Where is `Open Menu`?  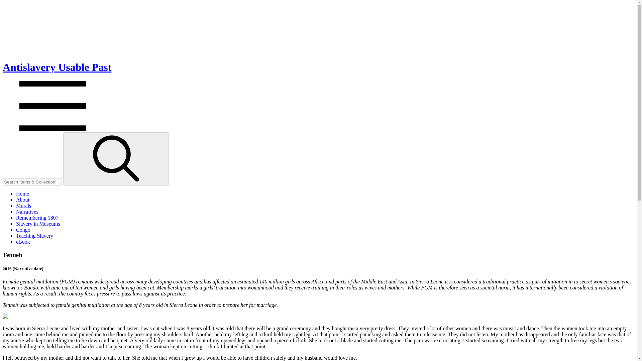 Open Menu is located at coordinates (52, 106).